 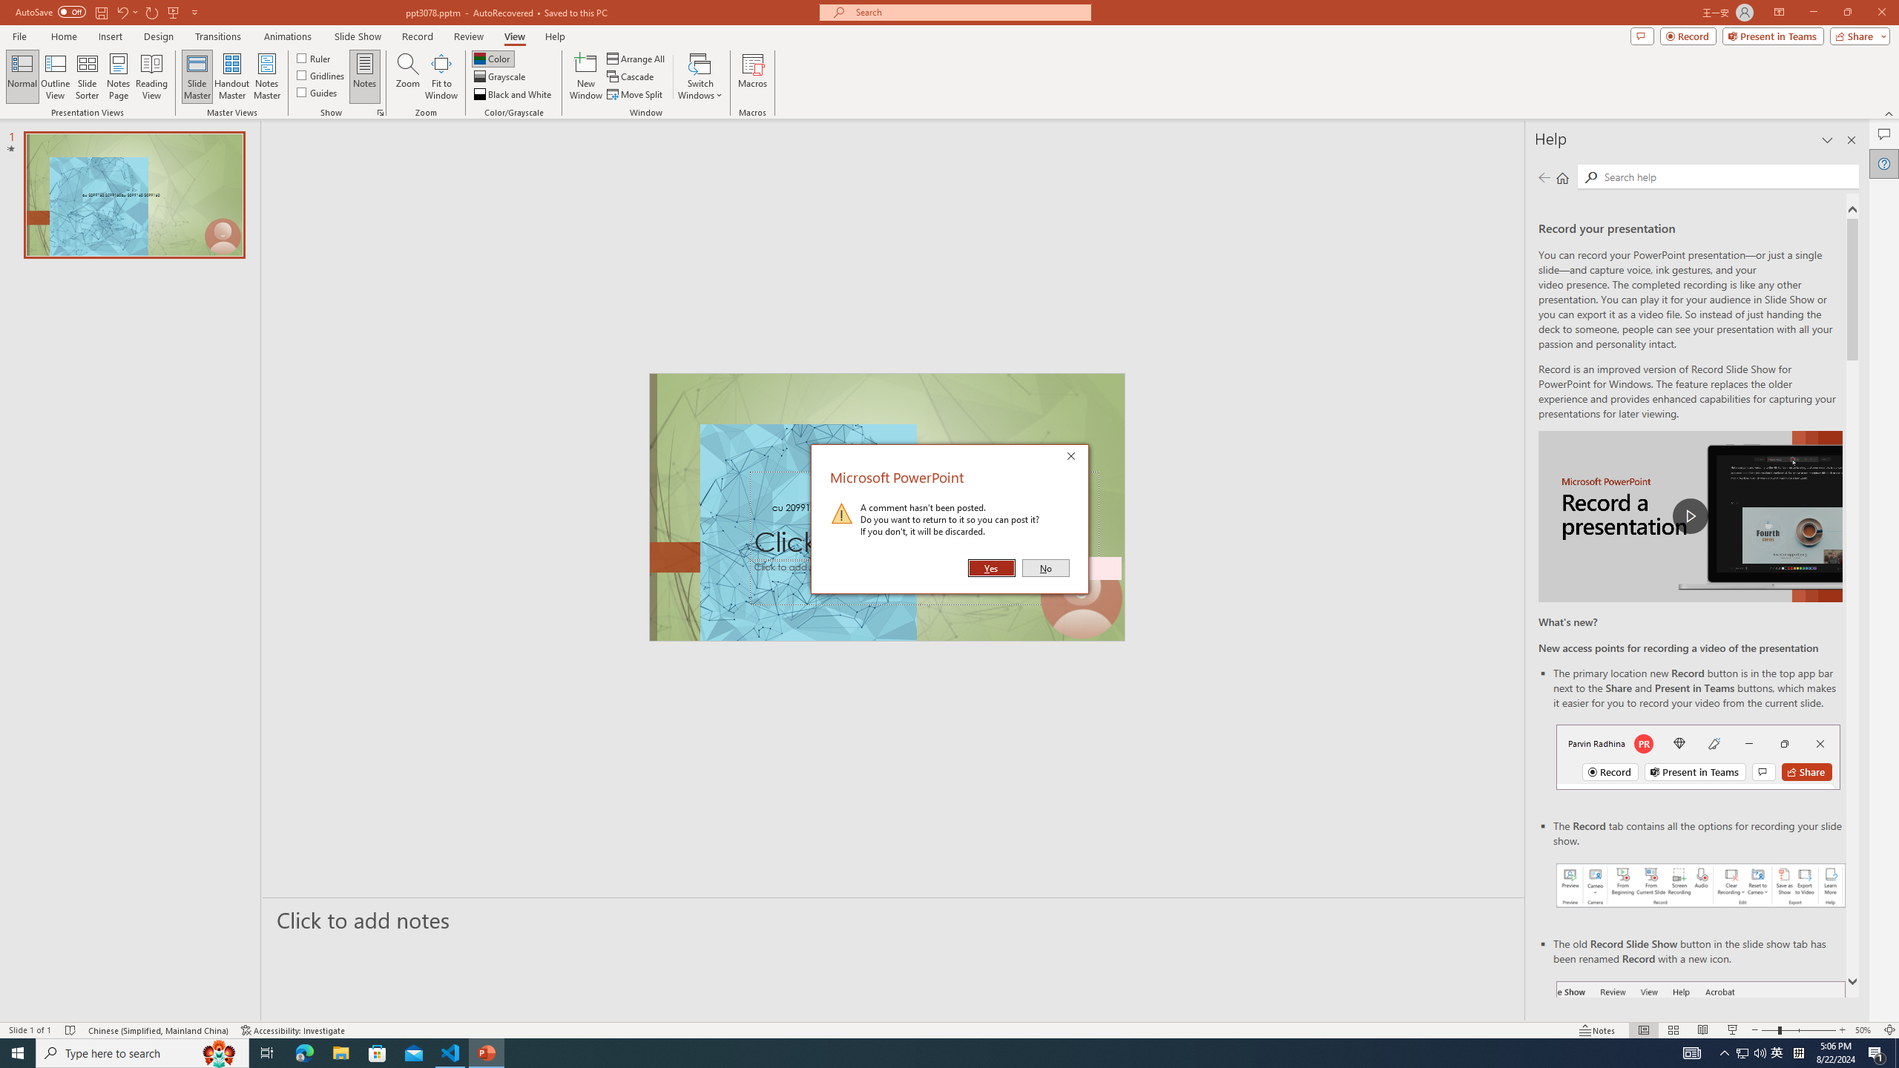 I want to click on Move Split, so click(x=636, y=95).